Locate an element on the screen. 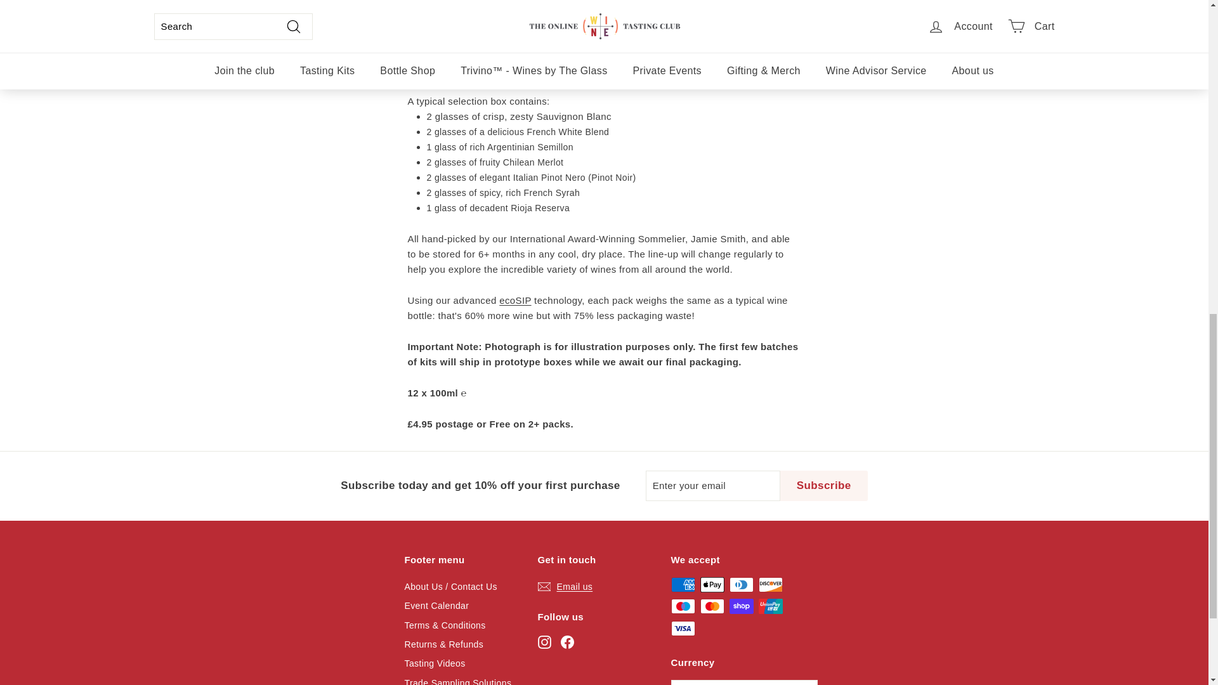 The height and width of the screenshot is (685, 1218). Maestro is located at coordinates (683, 606).